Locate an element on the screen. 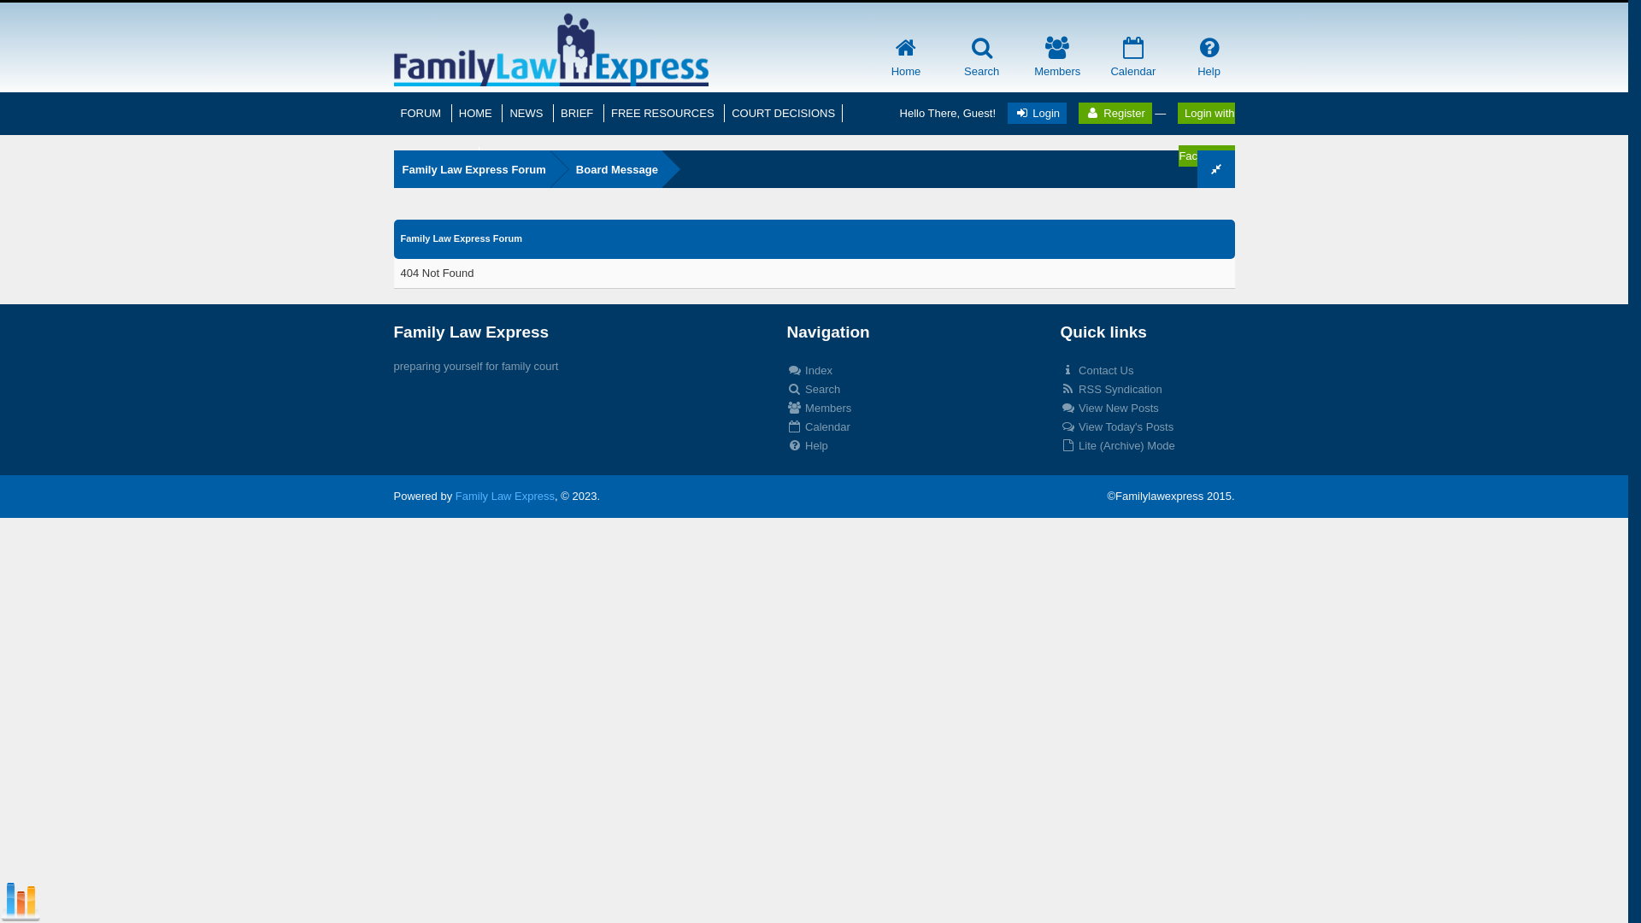  Login is located at coordinates (1038, 113).